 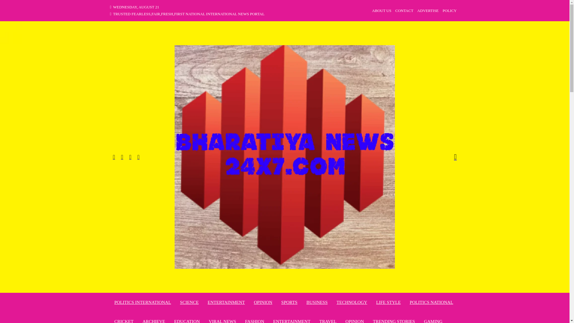 I want to click on FASHION, so click(x=254, y=320).